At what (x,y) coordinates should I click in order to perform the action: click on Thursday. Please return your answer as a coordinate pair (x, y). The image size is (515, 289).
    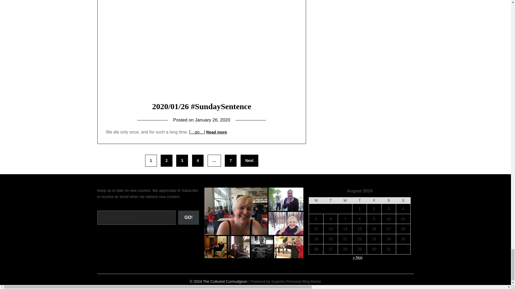
    Looking at the image, I should click on (359, 201).